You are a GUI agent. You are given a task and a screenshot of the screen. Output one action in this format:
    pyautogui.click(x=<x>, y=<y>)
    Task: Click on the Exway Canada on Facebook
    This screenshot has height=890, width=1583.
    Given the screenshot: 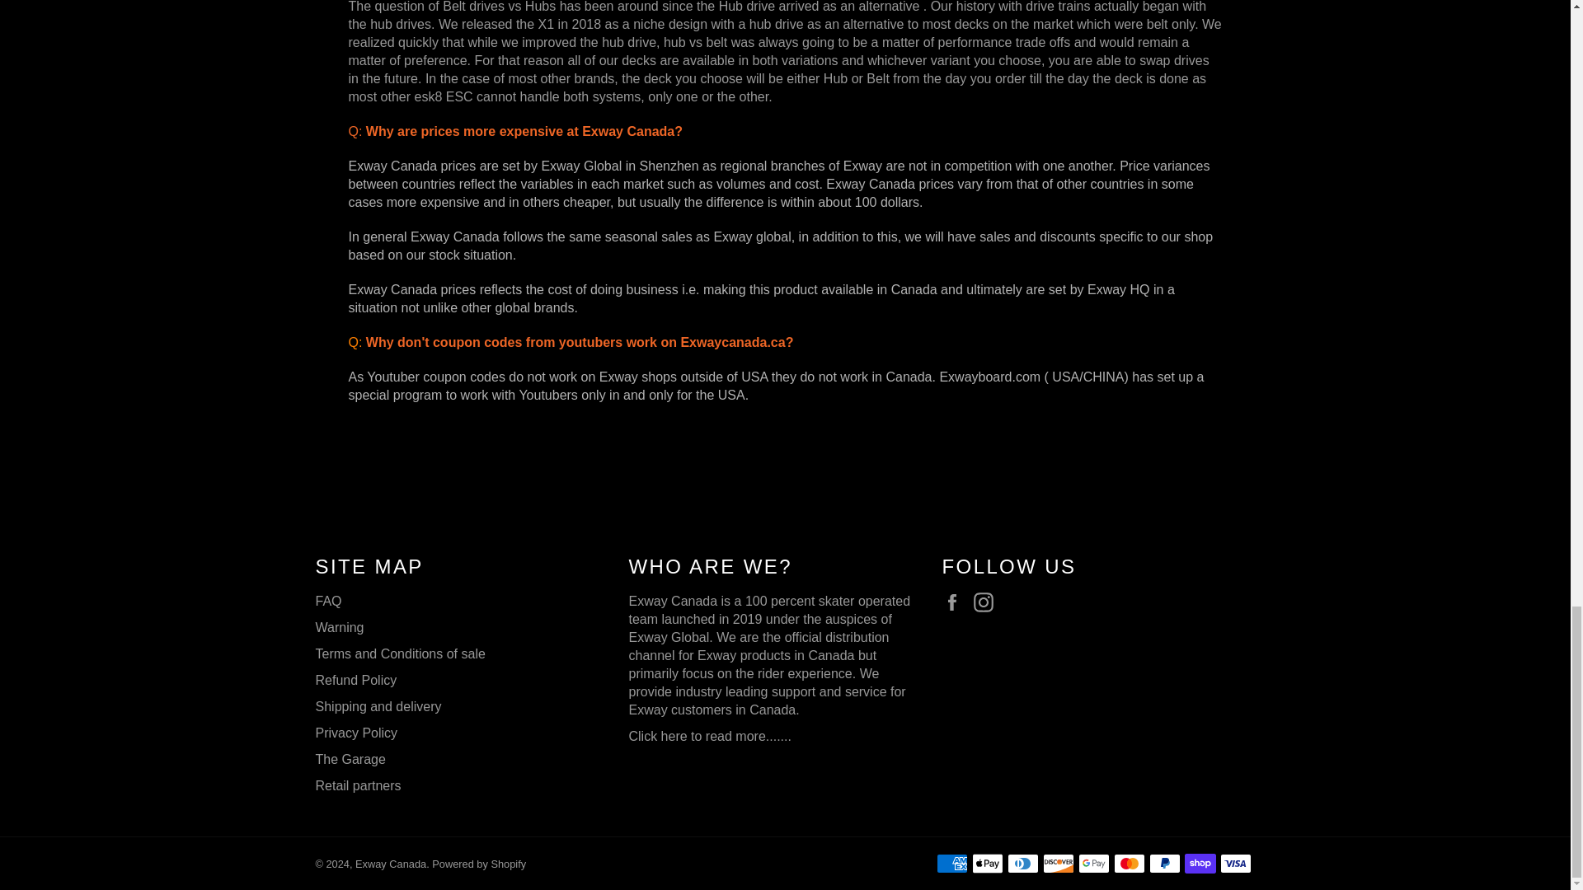 What is the action you would take?
    pyautogui.click(x=955, y=602)
    